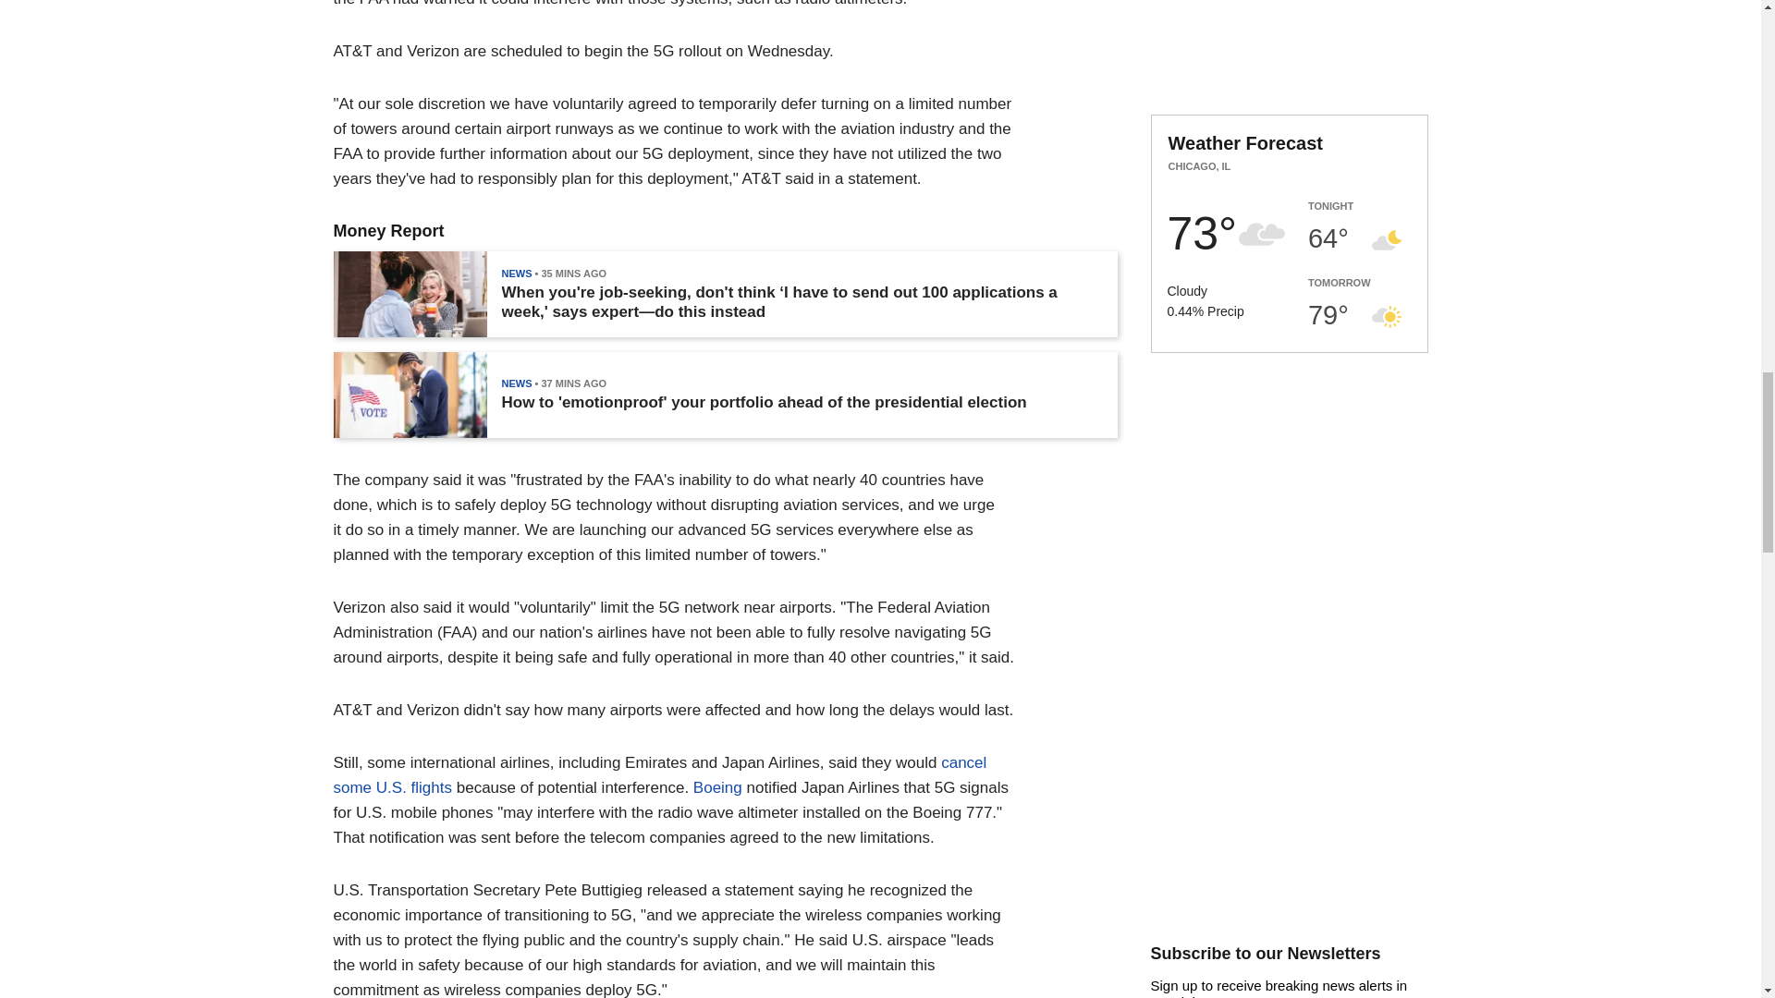 The image size is (1775, 998). Describe the element at coordinates (516, 383) in the screenshot. I see `NEWS` at that location.